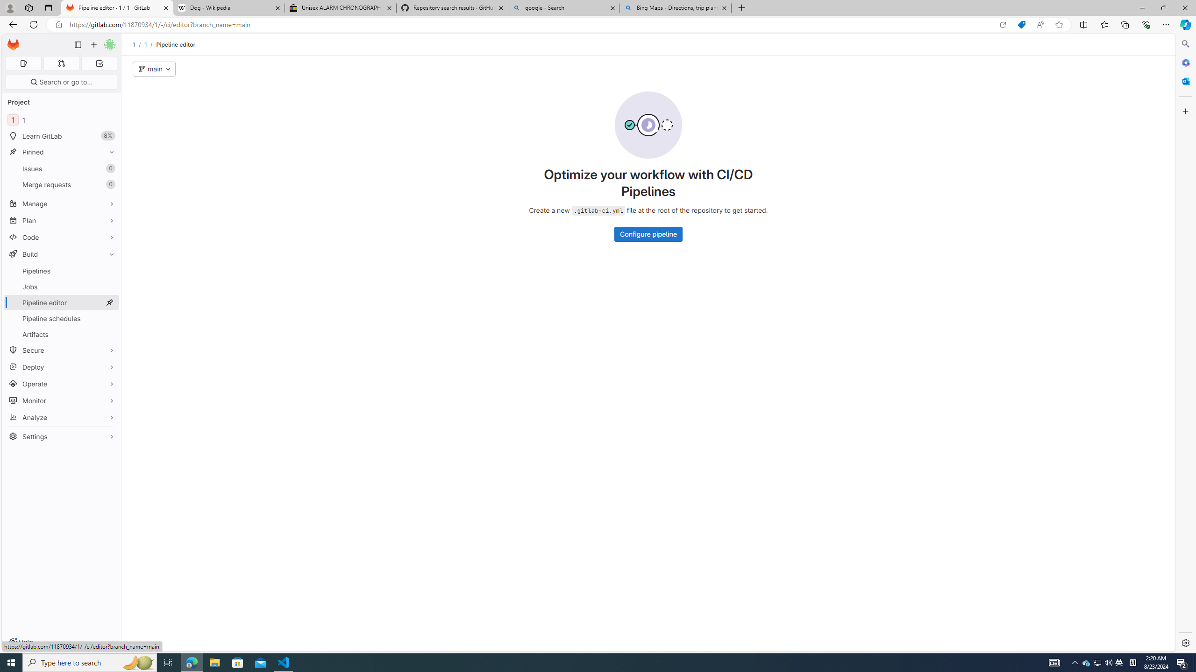 The height and width of the screenshot is (672, 1196). Describe the element at coordinates (78, 45) in the screenshot. I see `Primary navigation sidebar` at that location.